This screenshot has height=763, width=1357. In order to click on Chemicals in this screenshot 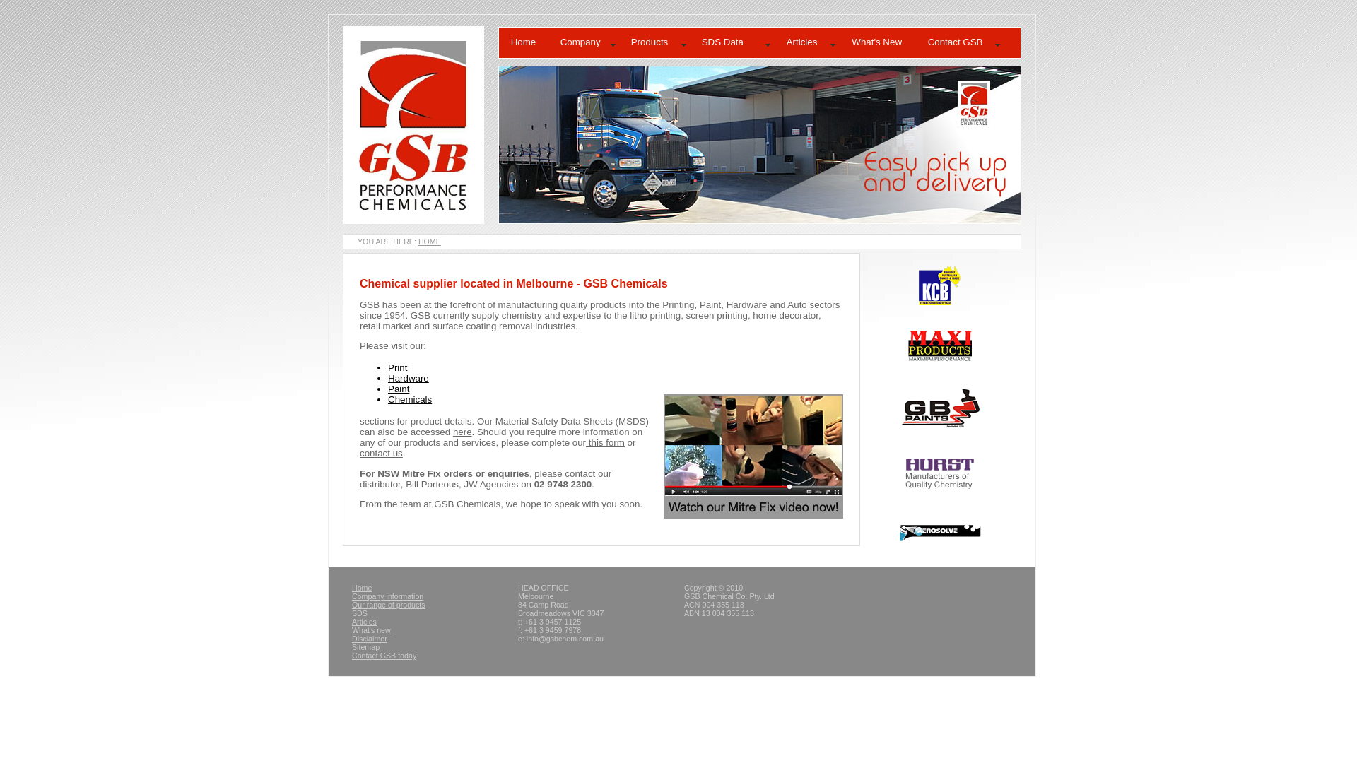, I will do `click(410, 400)`.